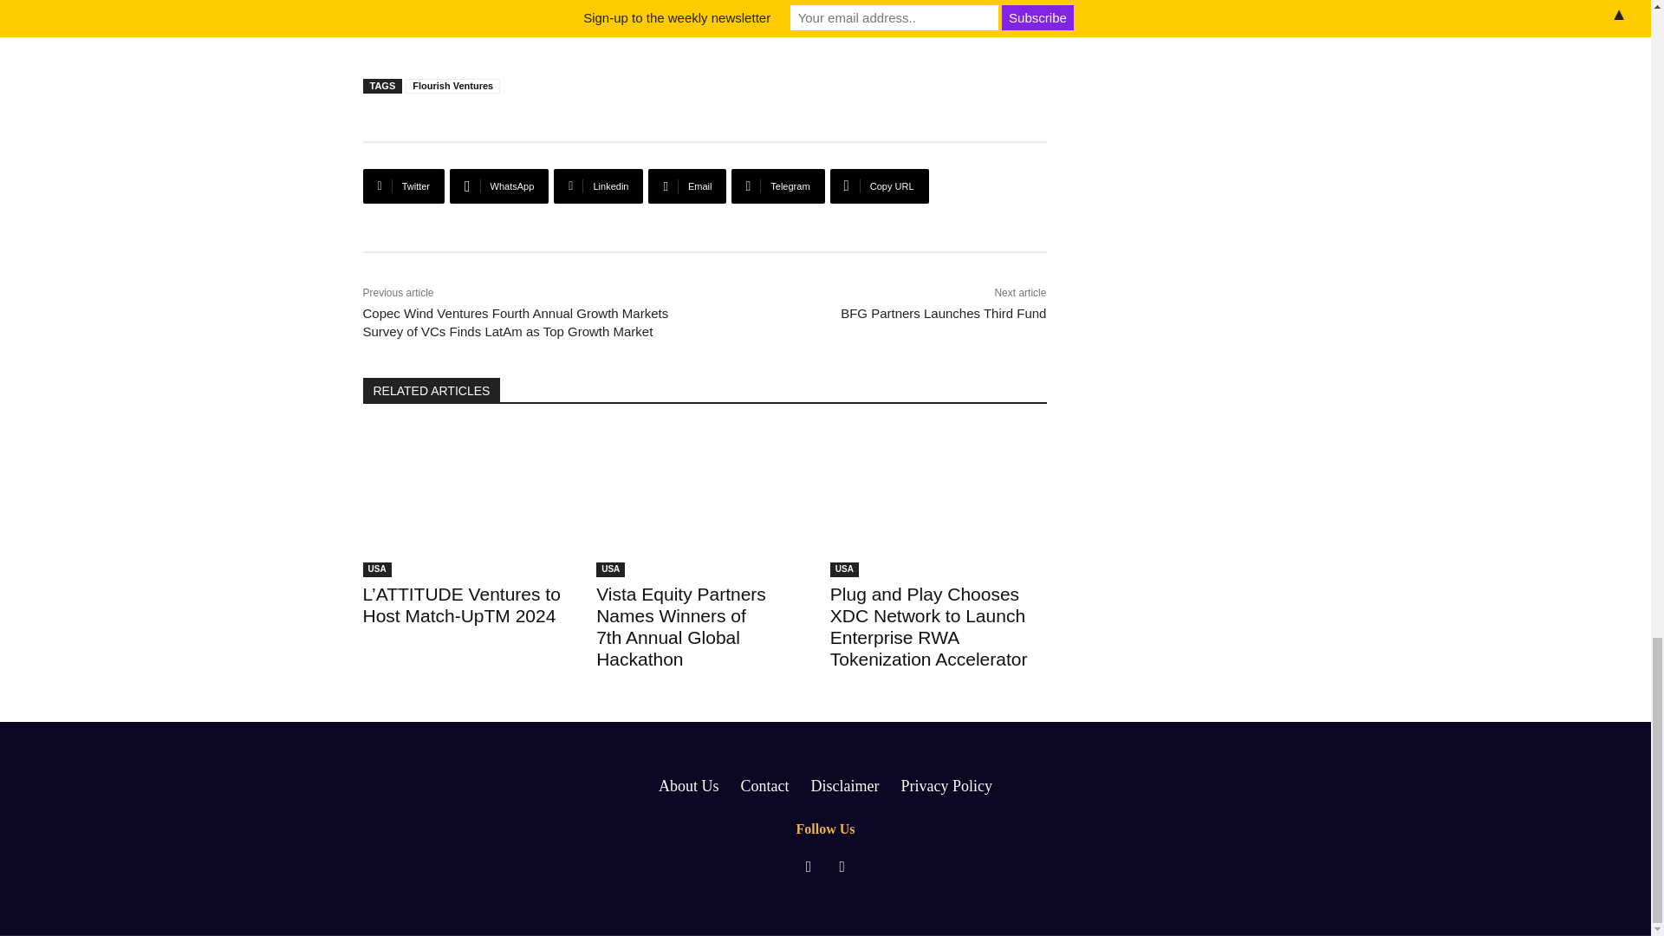 This screenshot has height=936, width=1664. I want to click on BFG Partners Launches Third Fund, so click(943, 314).